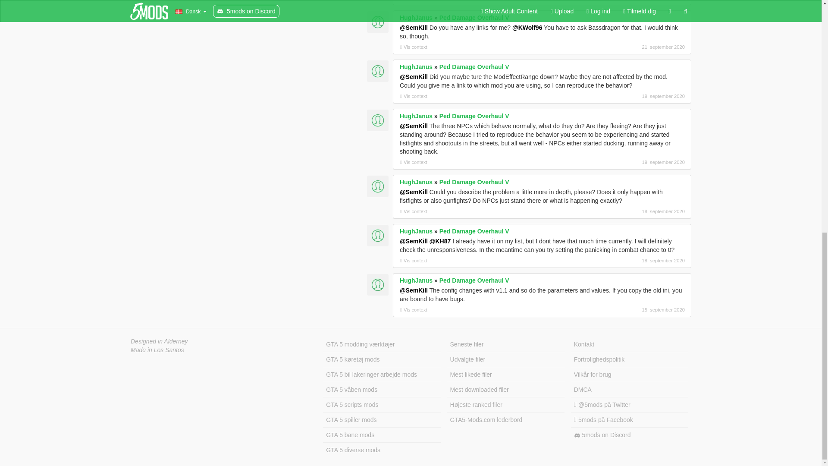 This screenshot has height=466, width=828. What do you see at coordinates (639, 96) in the screenshot?
I see `19. september 2020, 09.23` at bounding box center [639, 96].